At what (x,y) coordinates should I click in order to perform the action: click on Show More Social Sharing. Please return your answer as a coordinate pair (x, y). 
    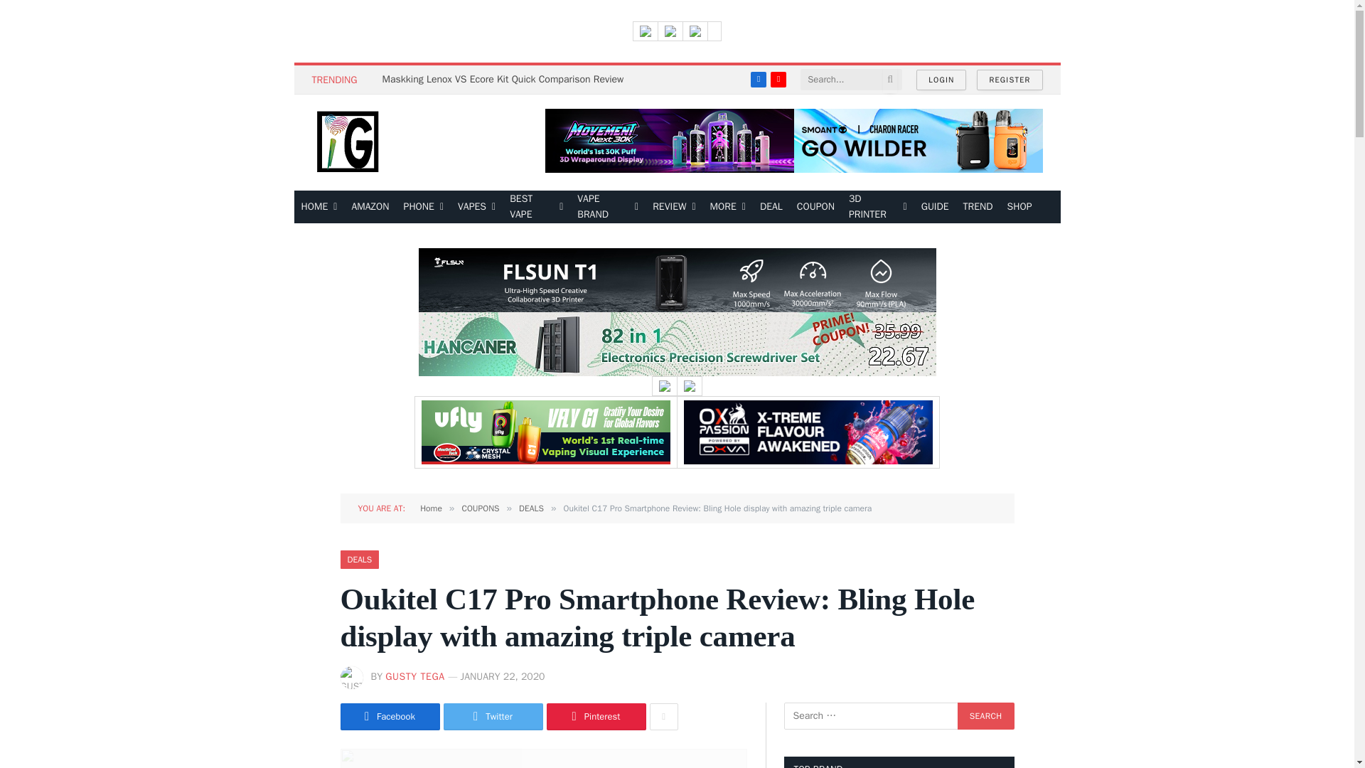
    Looking at the image, I should click on (664, 717).